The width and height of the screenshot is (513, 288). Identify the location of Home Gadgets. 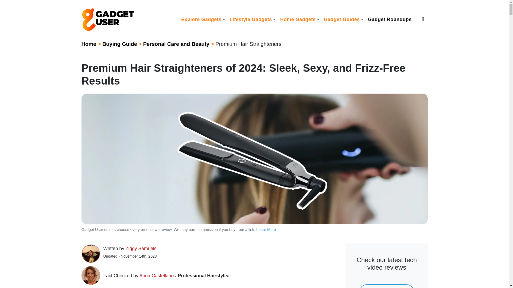
(300, 19).